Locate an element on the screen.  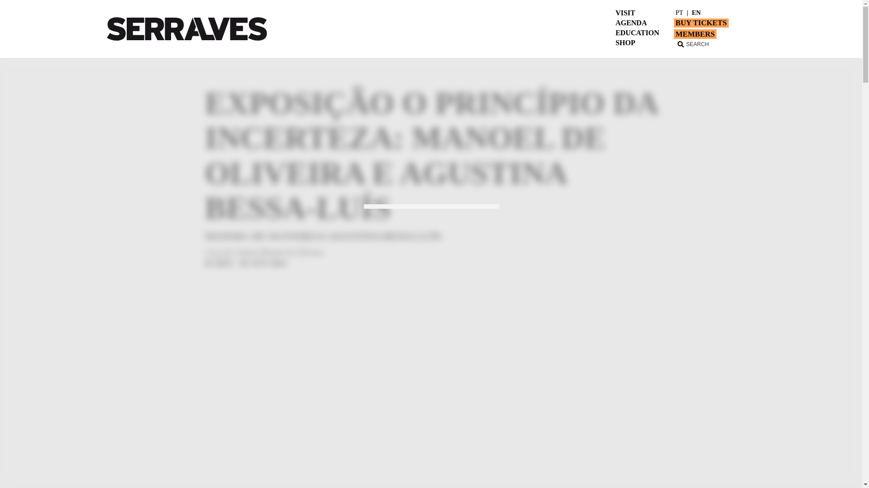
MEMBERS is located at coordinates (695, 34).